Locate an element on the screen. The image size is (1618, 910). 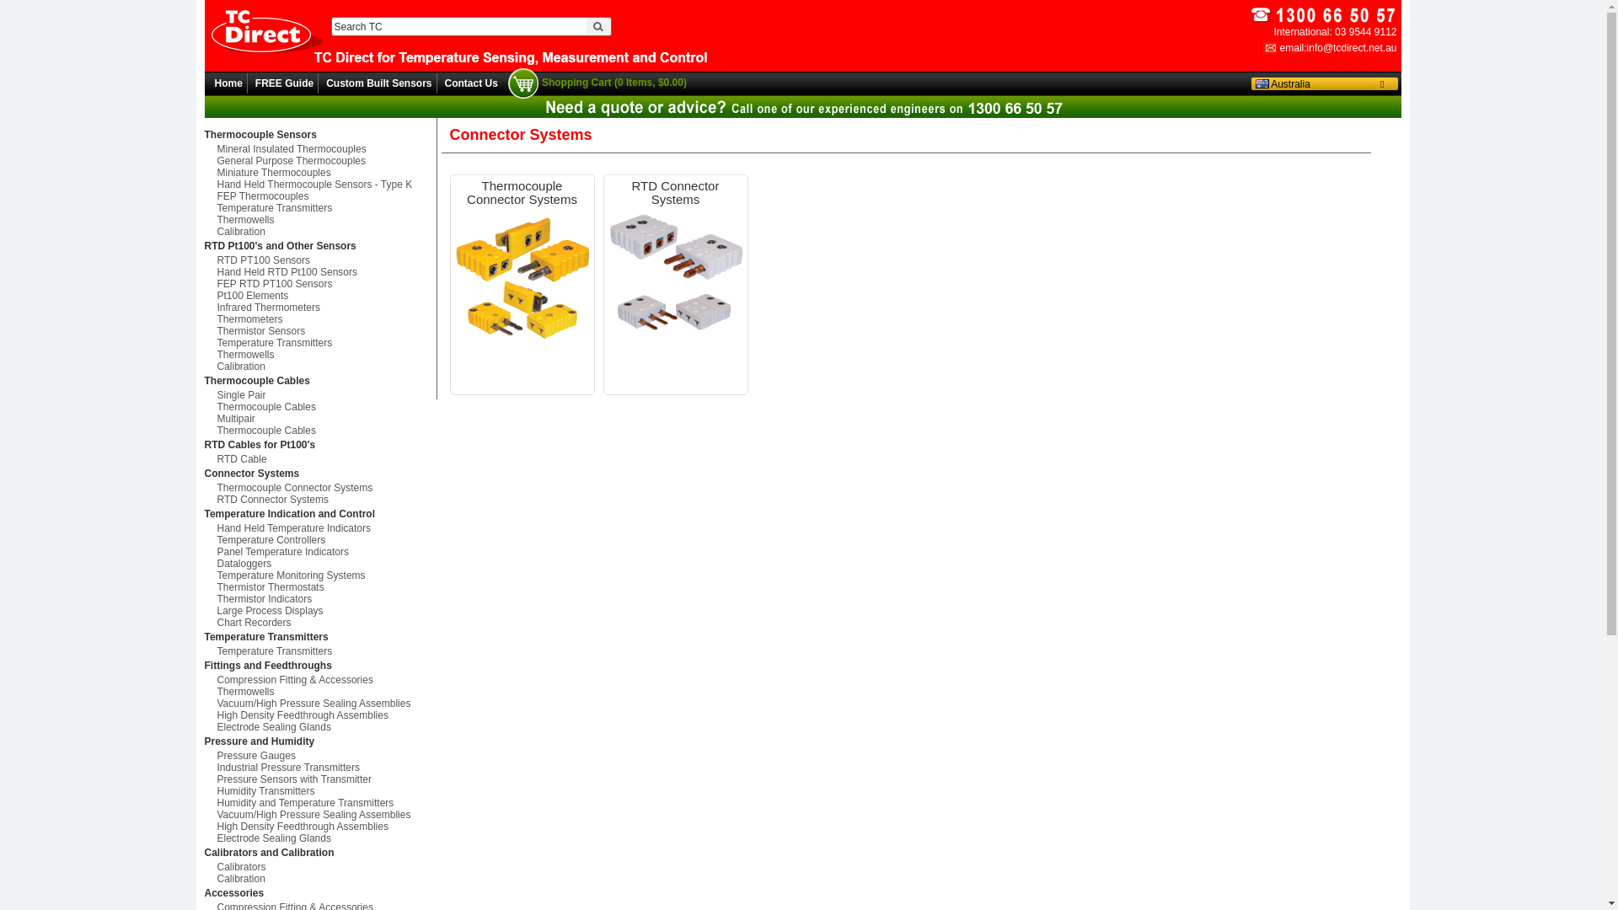
RTD PT100 Sensors is located at coordinates (320, 260).